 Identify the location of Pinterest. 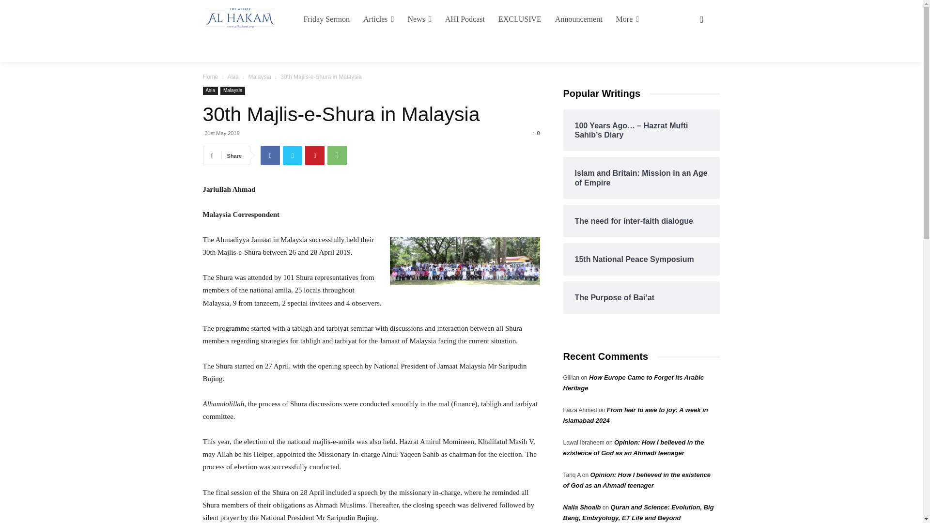
(315, 155).